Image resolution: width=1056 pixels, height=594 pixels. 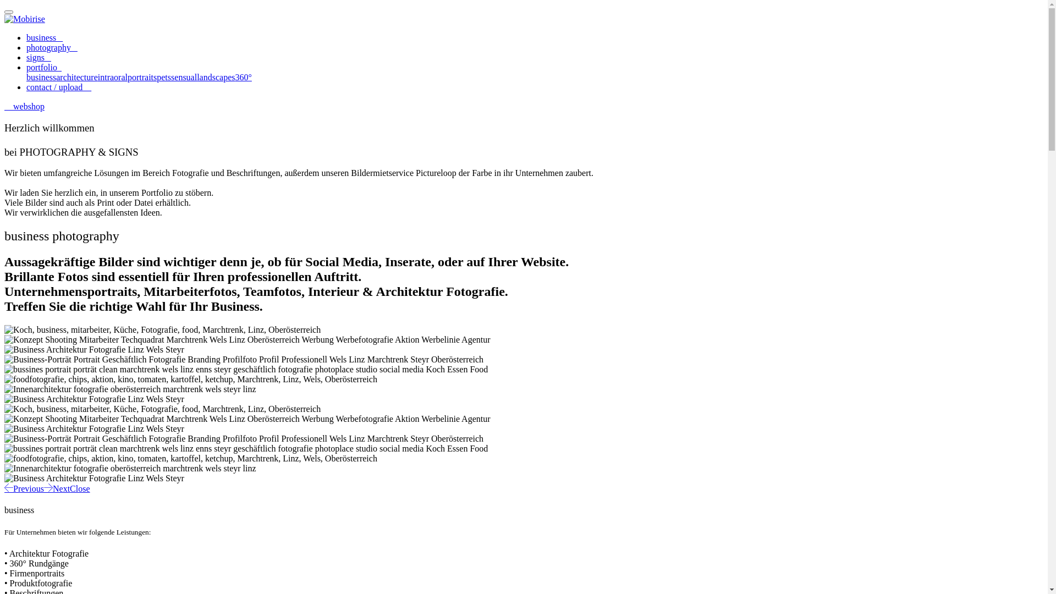 I want to click on Business Portrait, so click(x=246, y=449).